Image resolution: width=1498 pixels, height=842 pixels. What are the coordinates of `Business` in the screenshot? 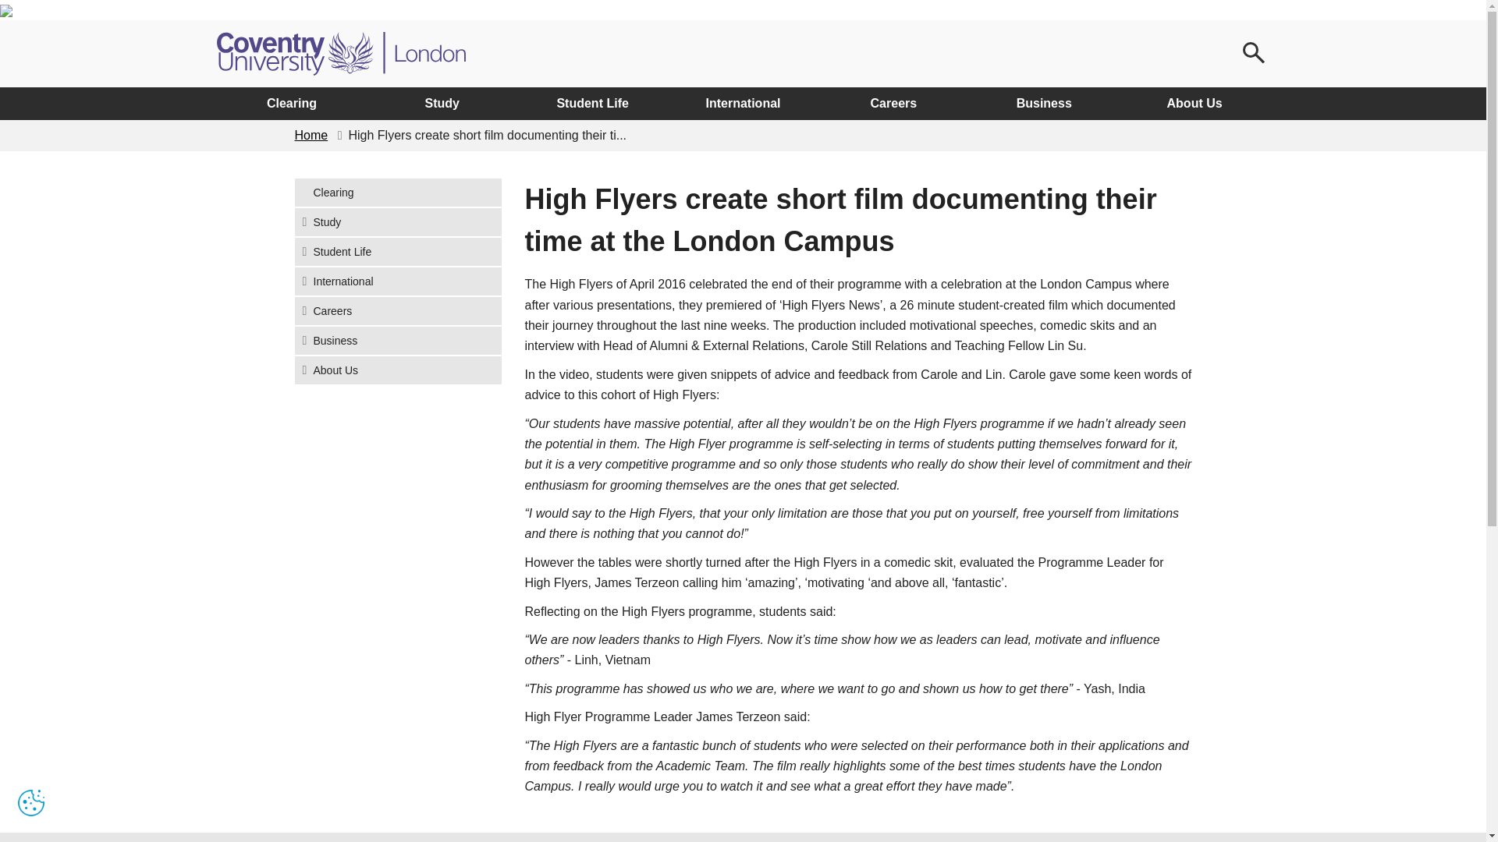 It's located at (1044, 104).